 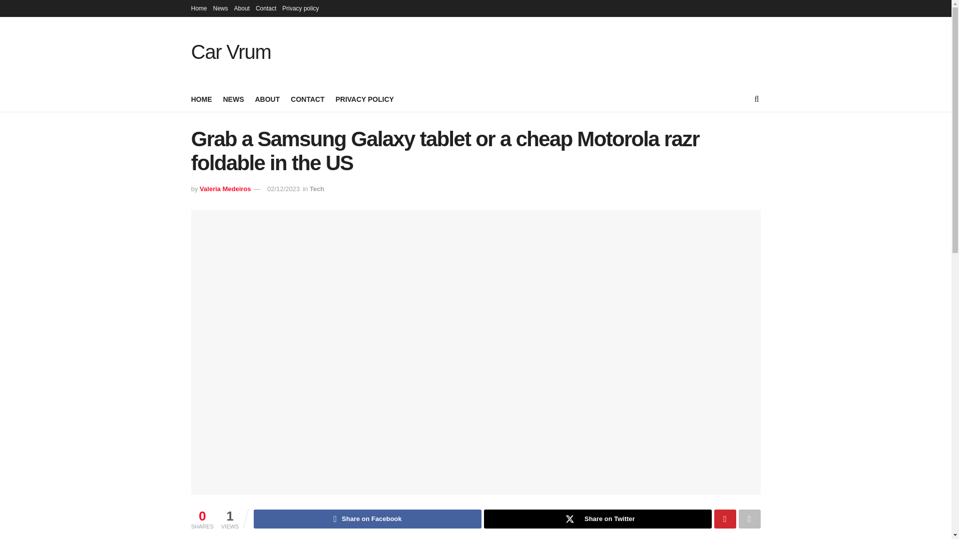 I want to click on Share on Twitter, so click(x=597, y=519).